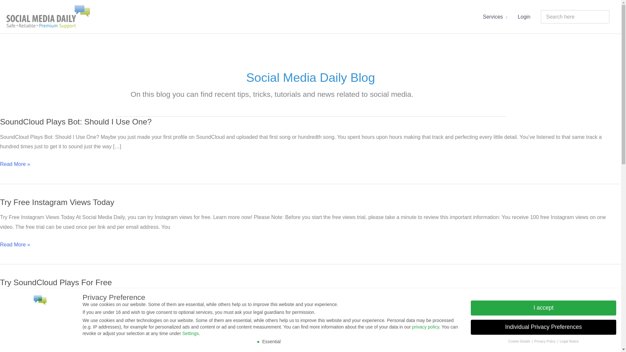 The width and height of the screenshot is (626, 352). I want to click on Services, so click(495, 17).